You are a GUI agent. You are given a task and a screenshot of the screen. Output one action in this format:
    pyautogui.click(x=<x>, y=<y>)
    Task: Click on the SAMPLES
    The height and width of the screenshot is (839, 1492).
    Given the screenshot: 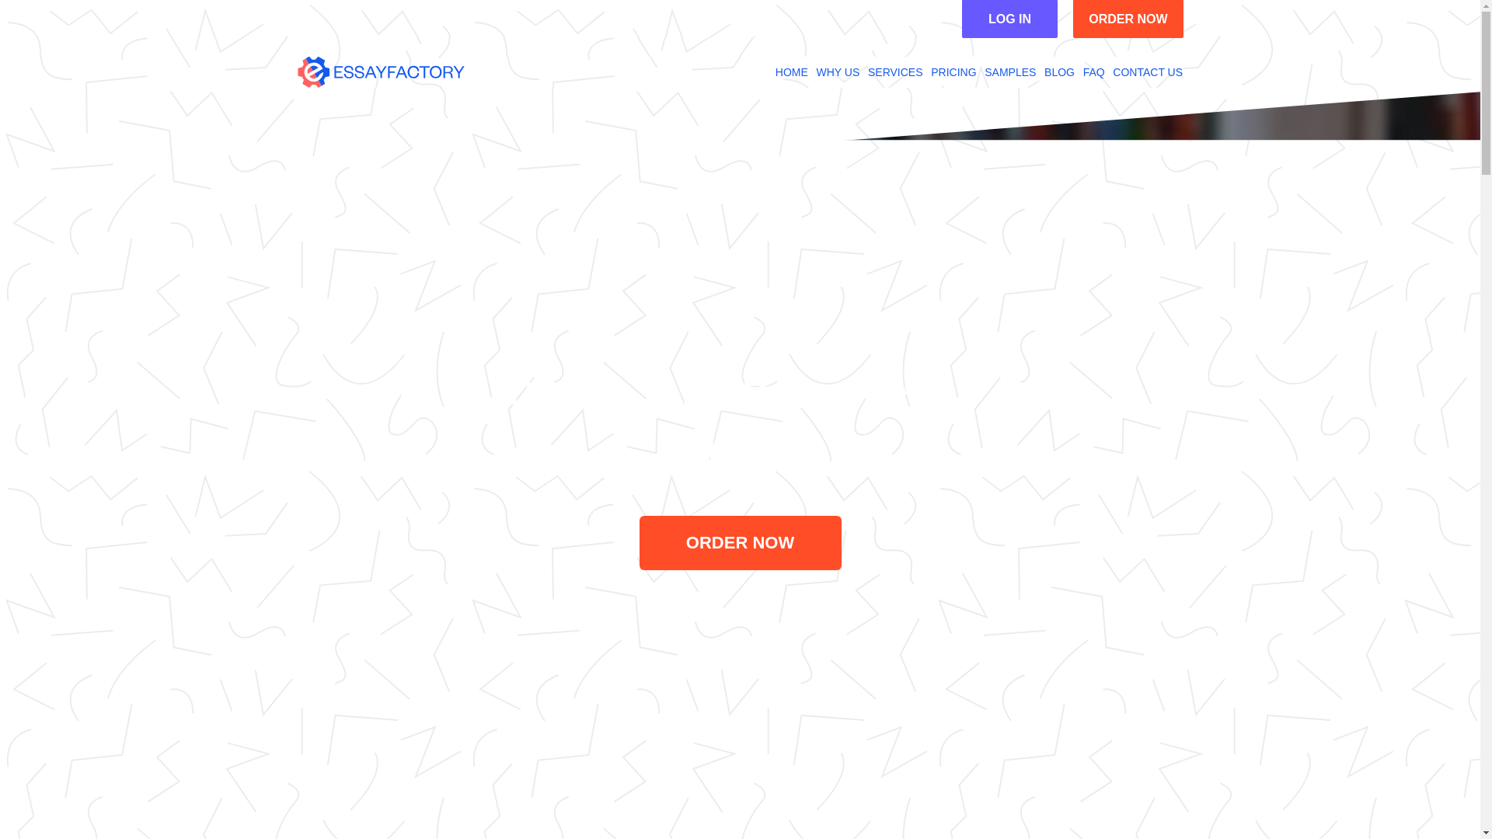 What is the action you would take?
    pyautogui.click(x=1010, y=72)
    